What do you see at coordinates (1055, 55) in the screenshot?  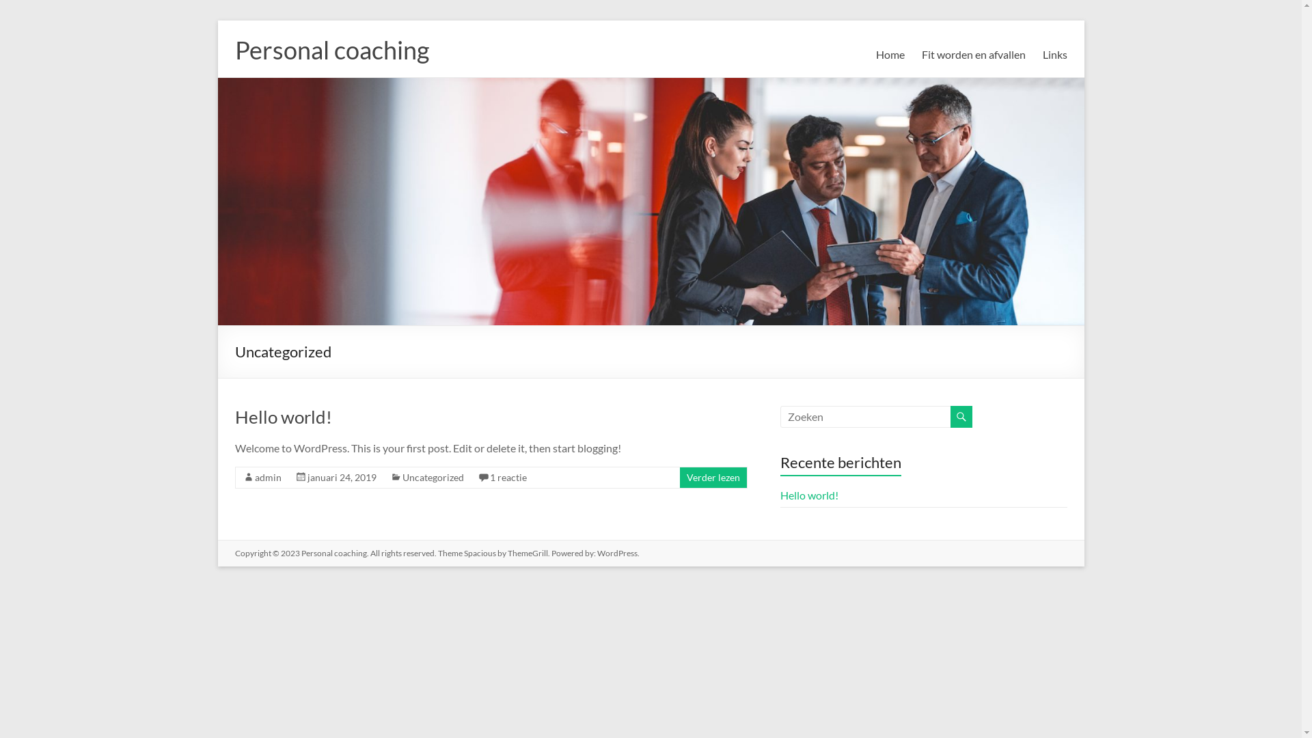 I see `Links` at bounding box center [1055, 55].